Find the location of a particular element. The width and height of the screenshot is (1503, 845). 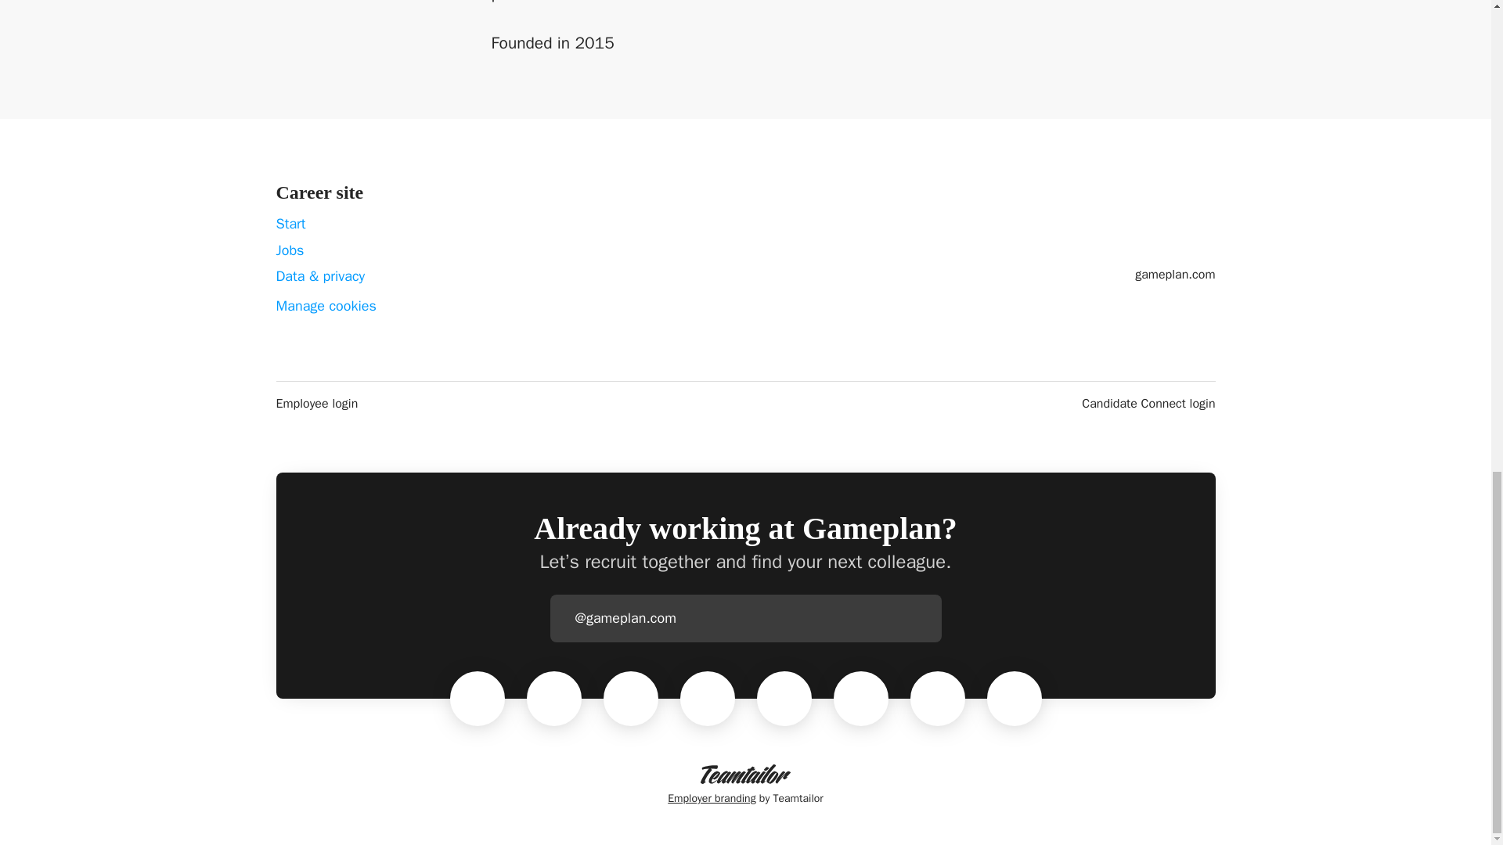

Jobs is located at coordinates (289, 250).